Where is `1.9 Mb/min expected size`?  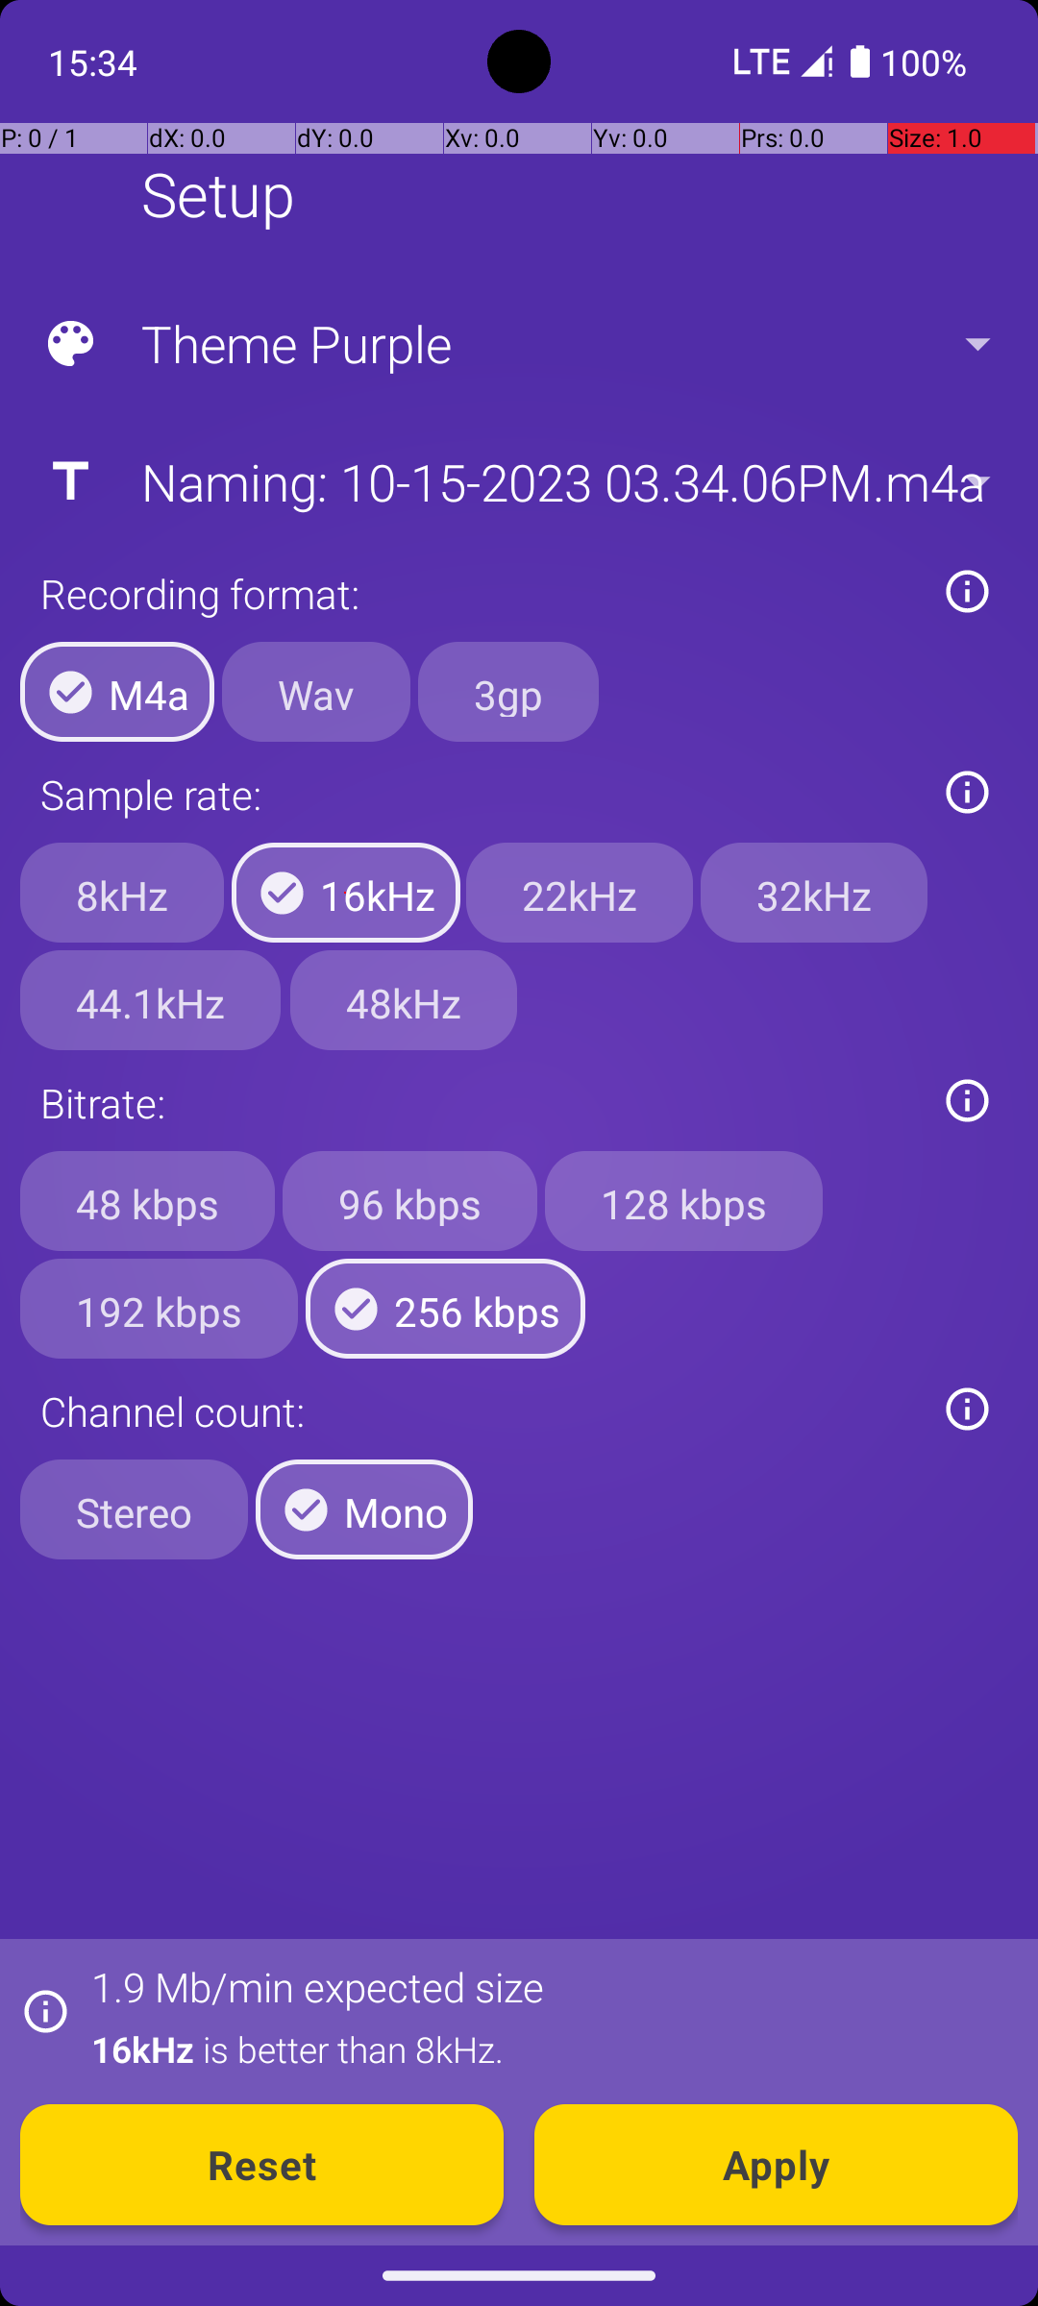
1.9 Mb/min expected size is located at coordinates (317, 1987).